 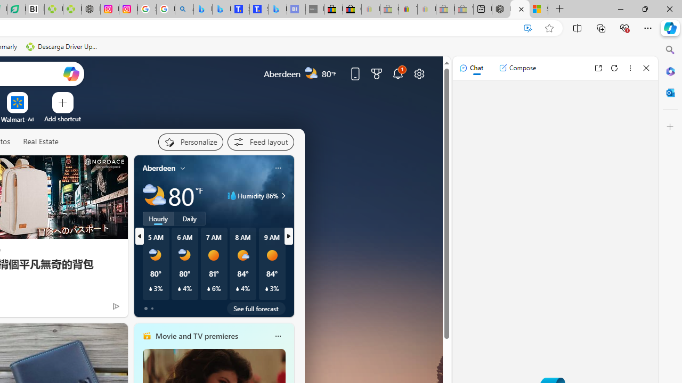 What do you see at coordinates (282, 196) in the screenshot?
I see `Humidity 86%` at bounding box center [282, 196].